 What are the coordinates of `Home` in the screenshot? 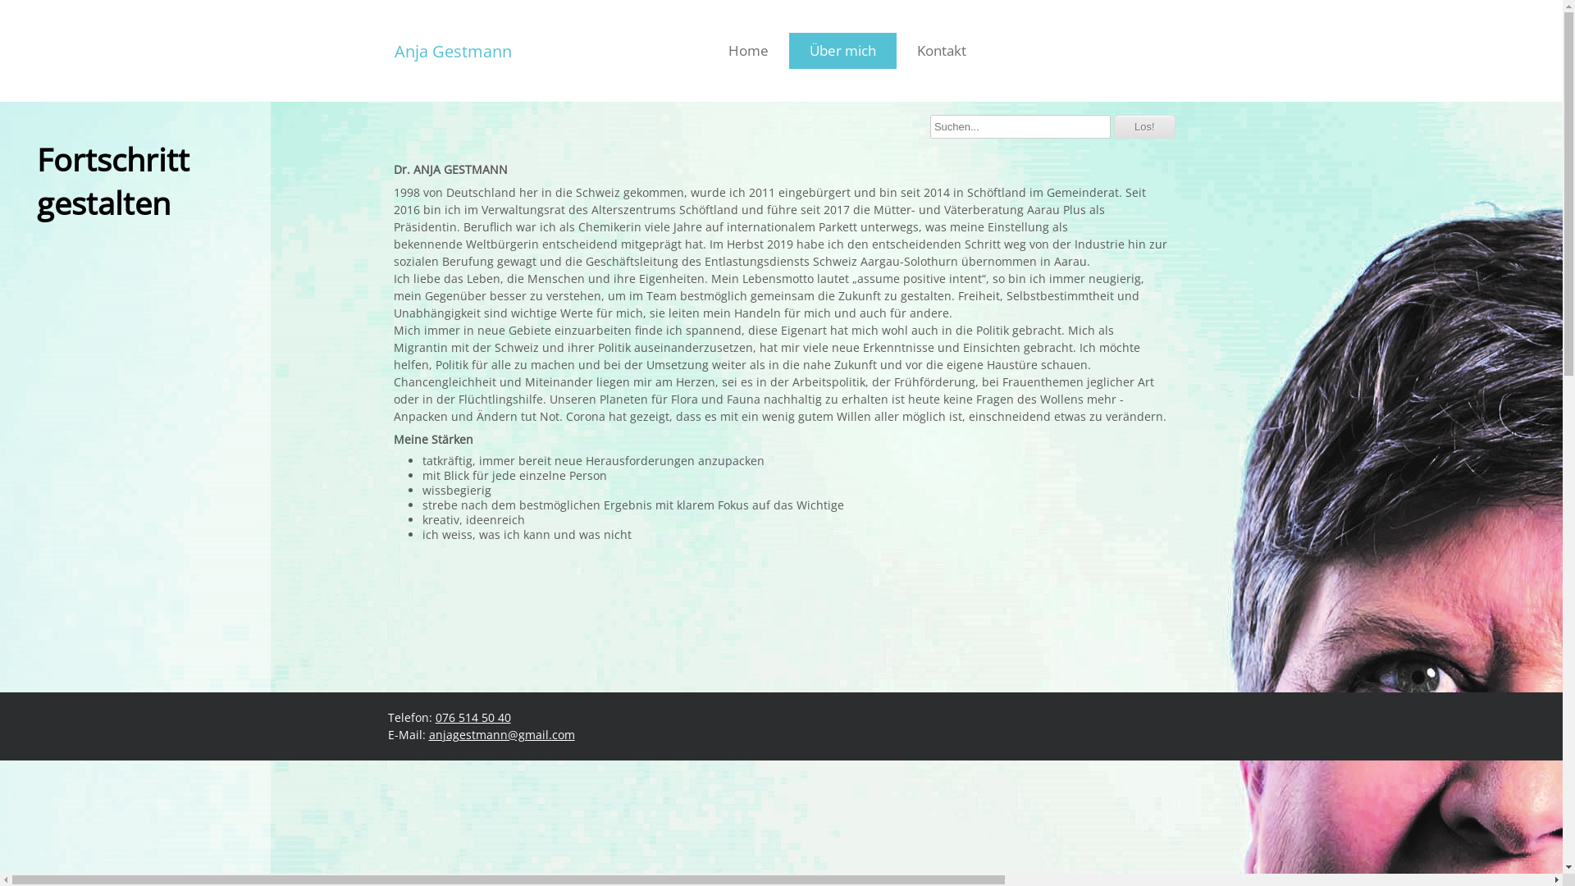 It's located at (748, 51).